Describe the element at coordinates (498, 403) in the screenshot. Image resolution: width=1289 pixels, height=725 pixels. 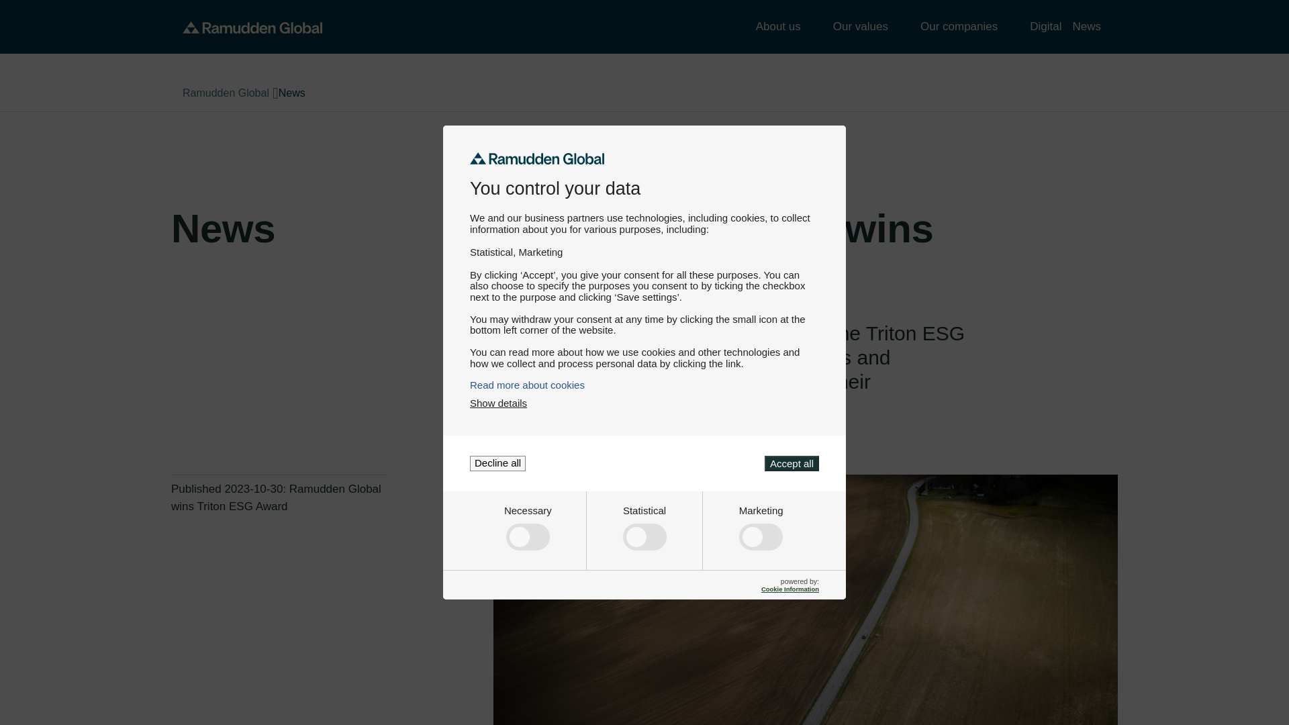
I see `Show details` at that location.